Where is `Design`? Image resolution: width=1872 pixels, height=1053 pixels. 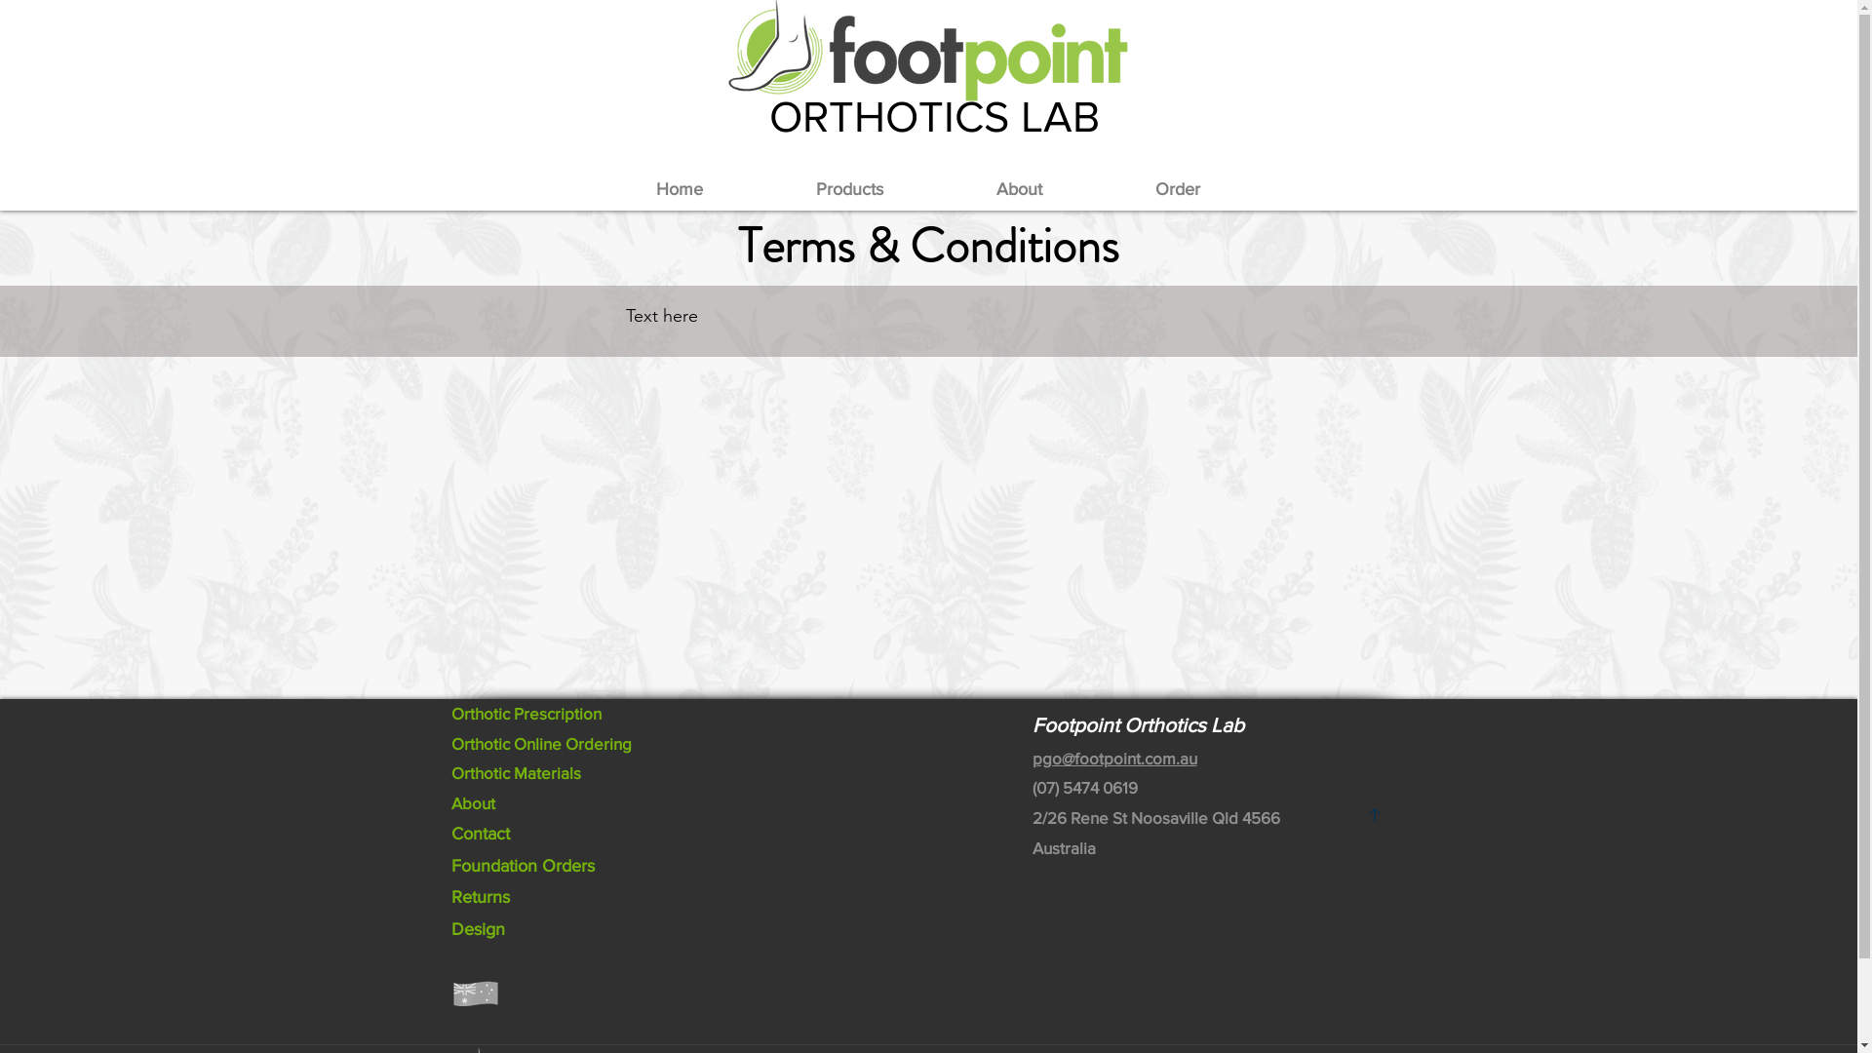
Design is located at coordinates (478, 929).